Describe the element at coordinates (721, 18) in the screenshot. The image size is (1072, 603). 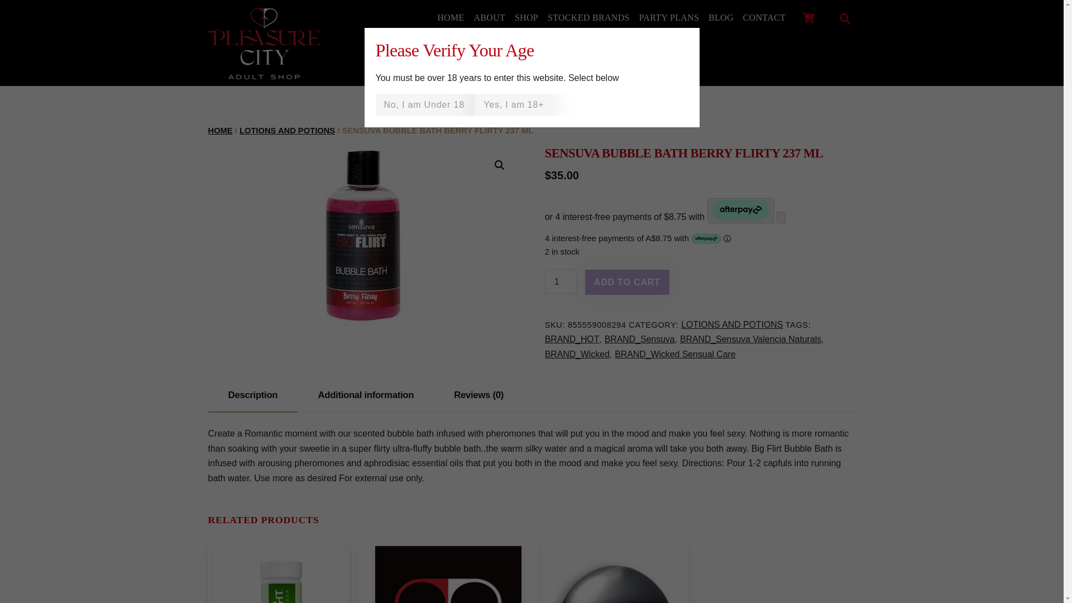
I see `BLOG` at that location.